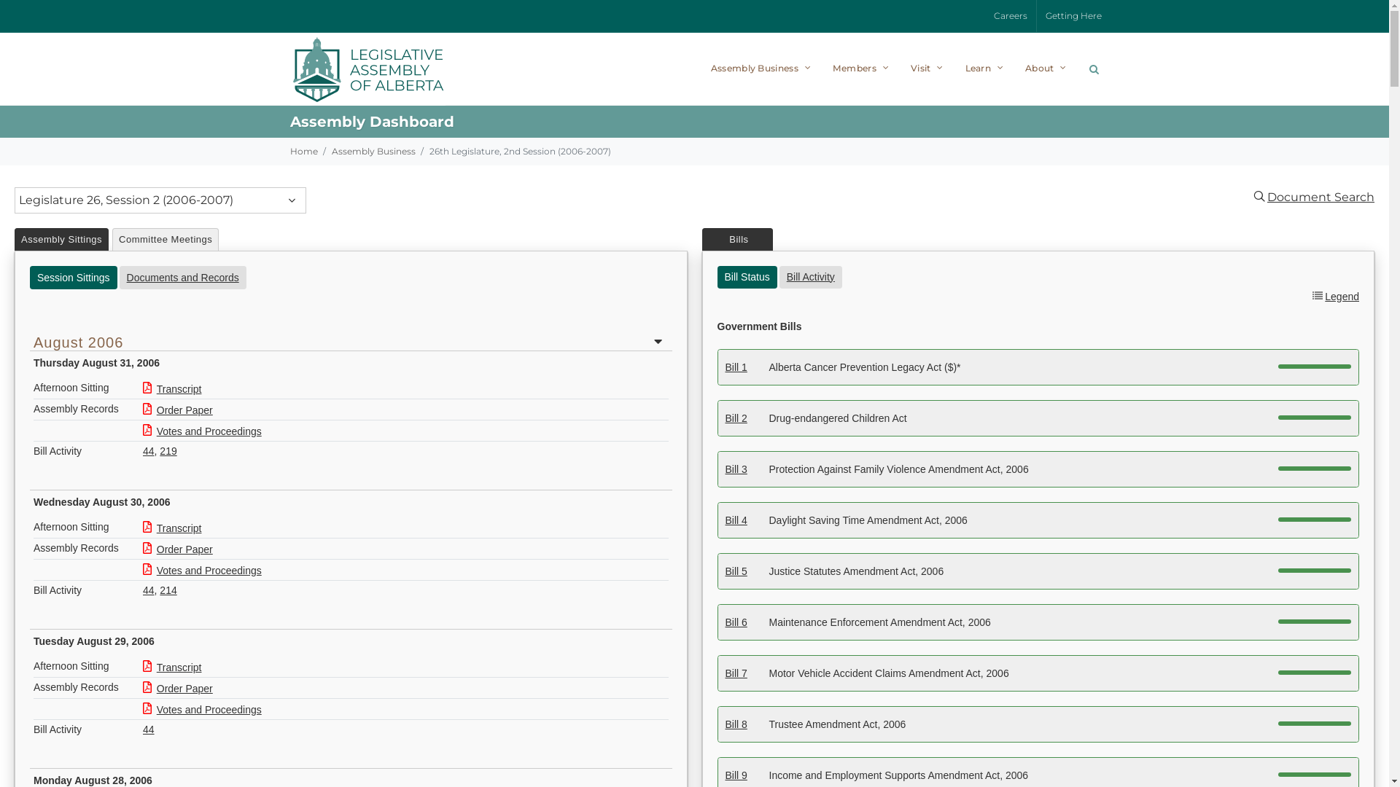  I want to click on Transcript, so click(172, 528).